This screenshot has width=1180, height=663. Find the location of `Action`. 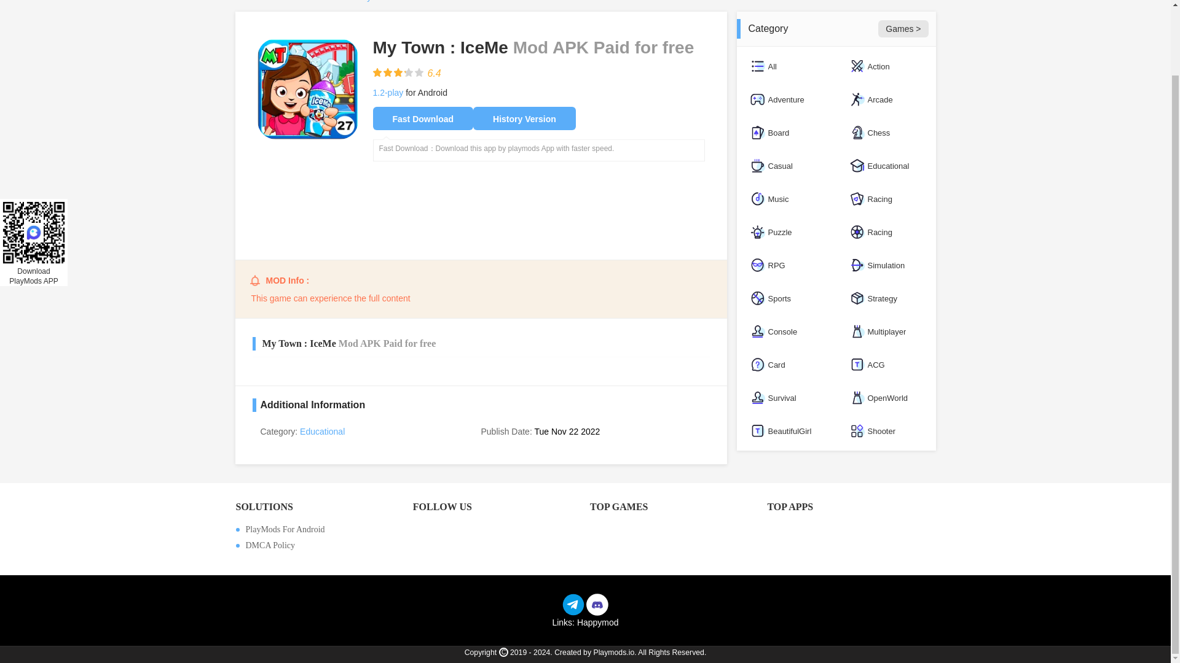

Action is located at coordinates (885, 66).